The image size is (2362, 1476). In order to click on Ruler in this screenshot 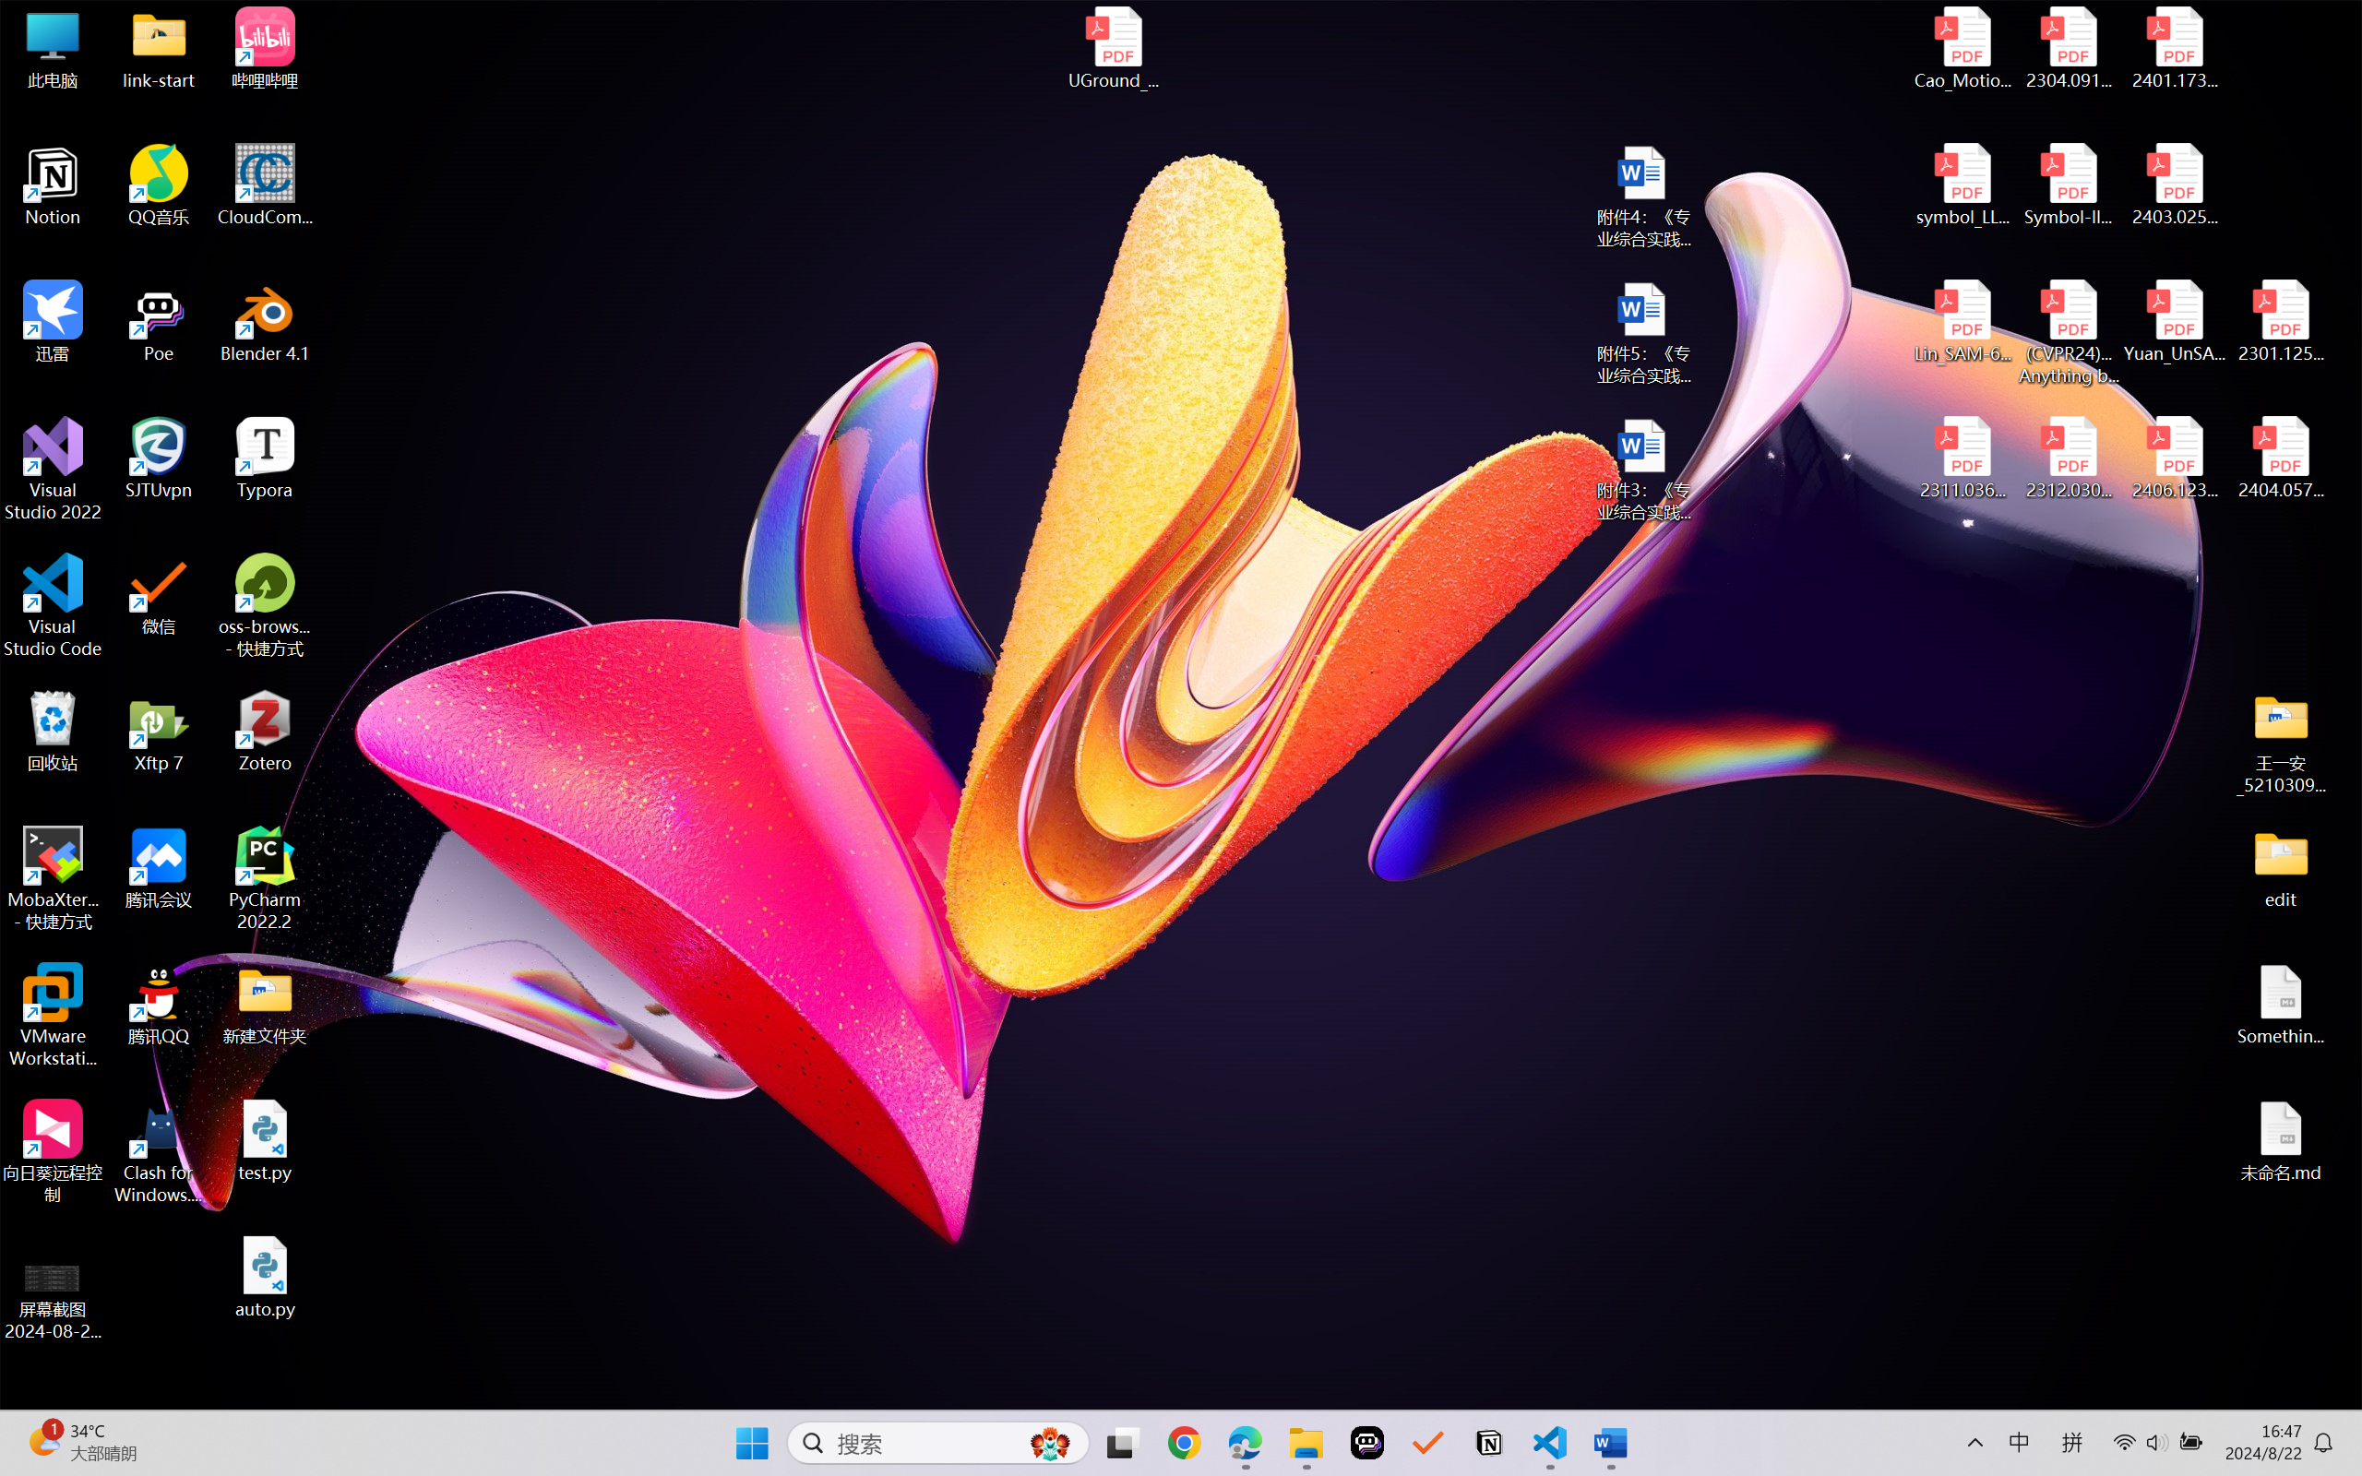, I will do `click(609, 166)`.